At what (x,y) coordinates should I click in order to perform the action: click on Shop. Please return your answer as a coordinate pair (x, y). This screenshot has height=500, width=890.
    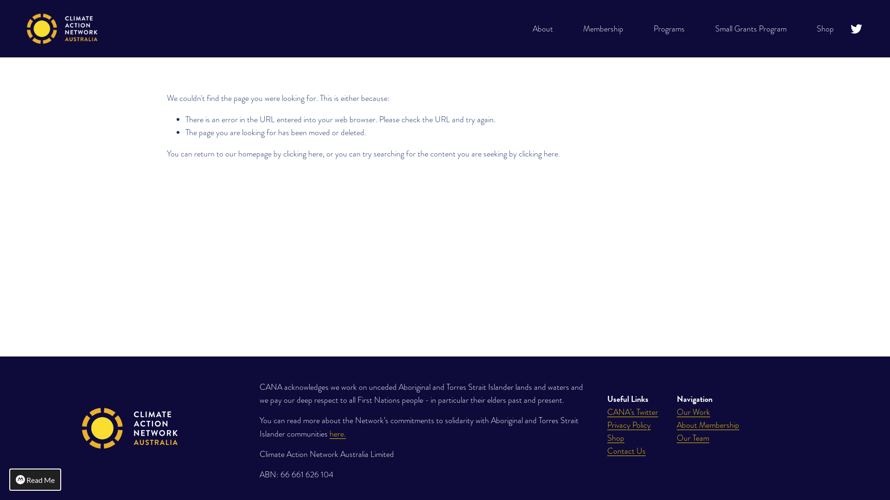
    Looking at the image, I should click on (825, 29).